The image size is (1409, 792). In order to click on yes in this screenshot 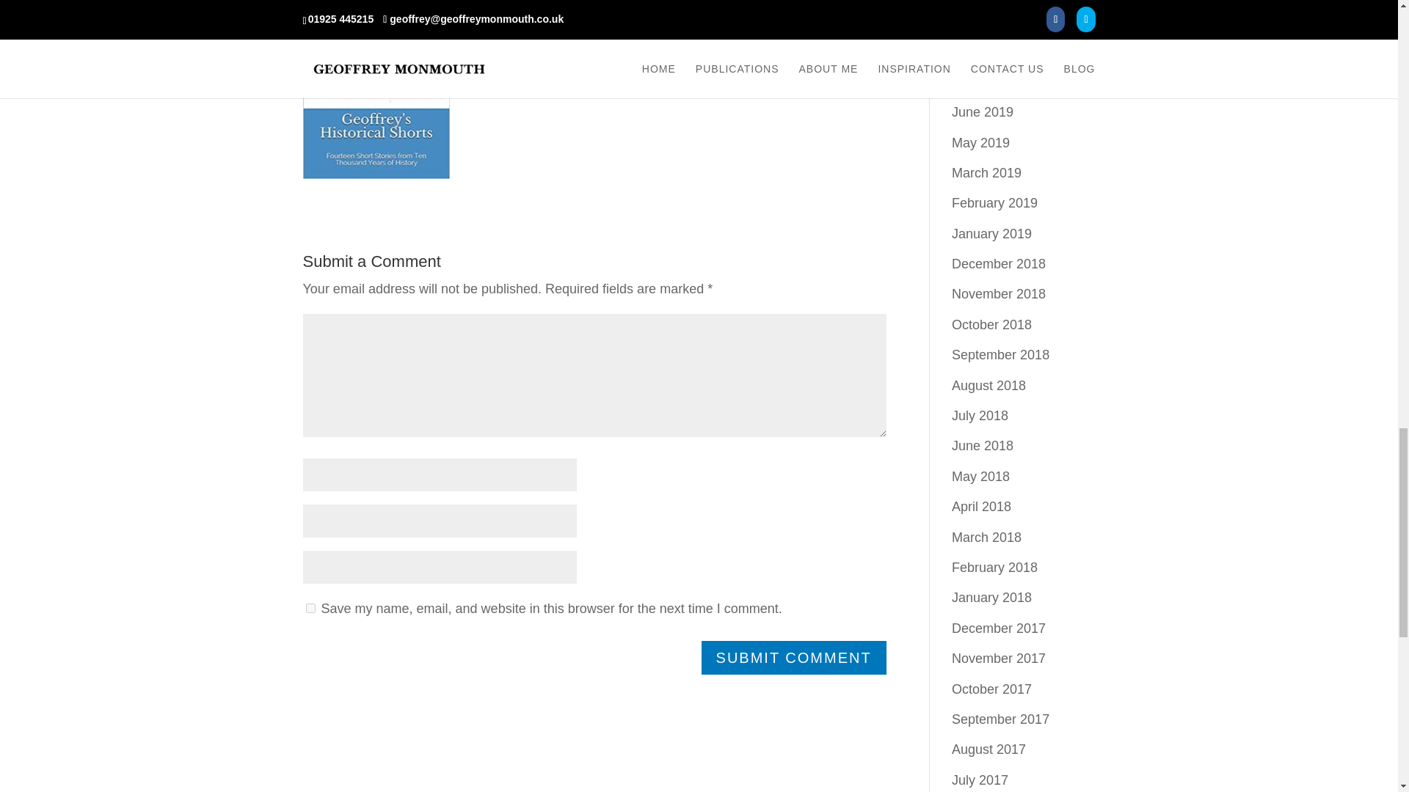, I will do `click(310, 607)`.